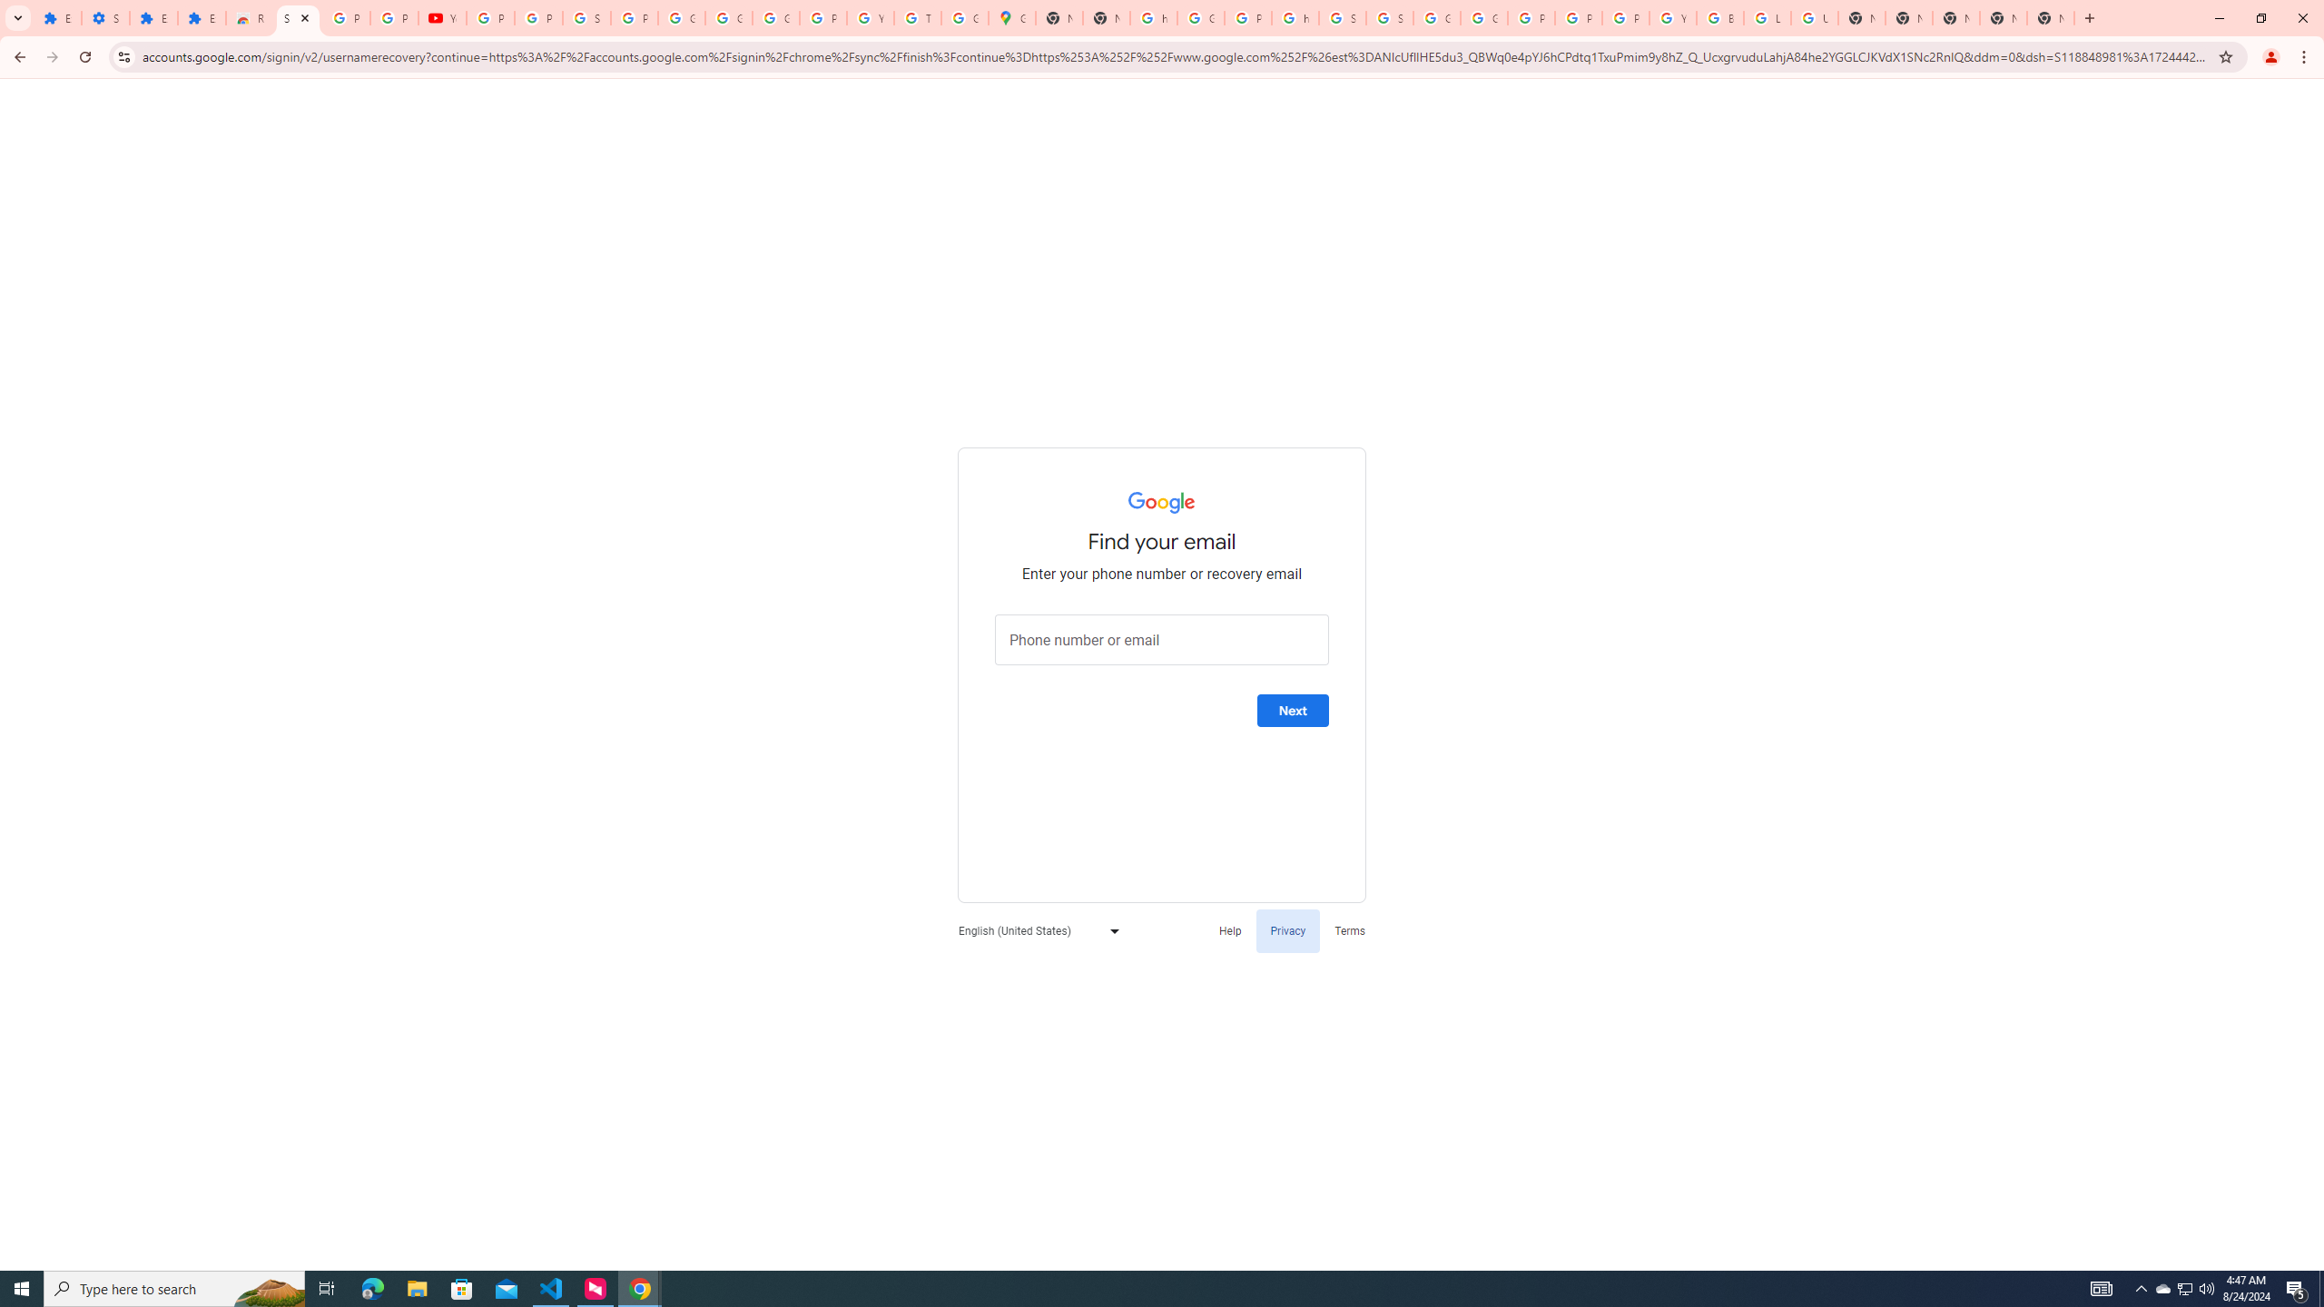  Describe the element at coordinates (586, 18) in the screenshot. I see `Sign in - Google Accounts` at that location.